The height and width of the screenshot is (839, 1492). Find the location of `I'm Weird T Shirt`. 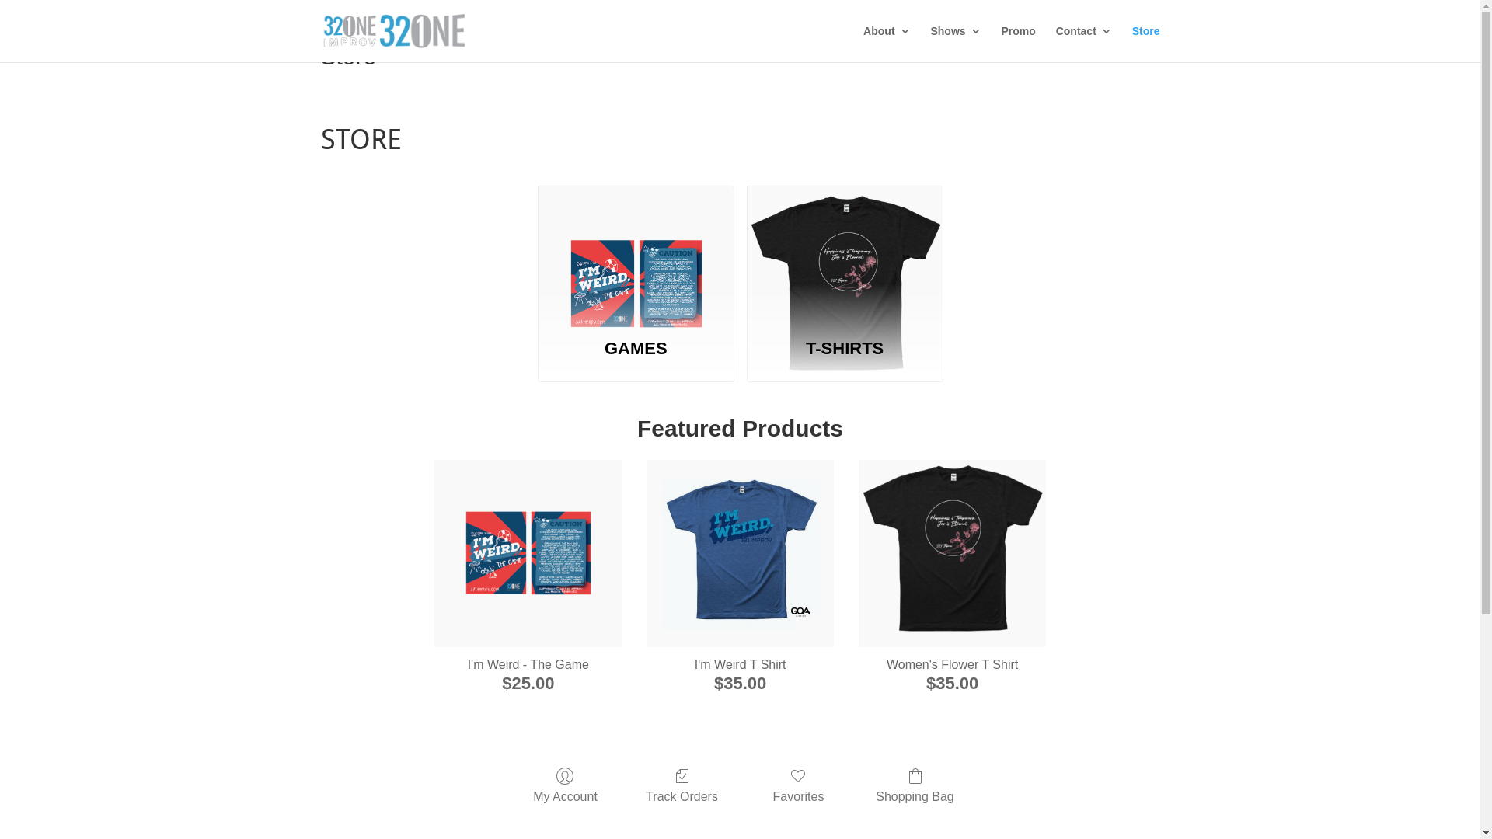

I'm Weird T Shirt is located at coordinates (740, 553).